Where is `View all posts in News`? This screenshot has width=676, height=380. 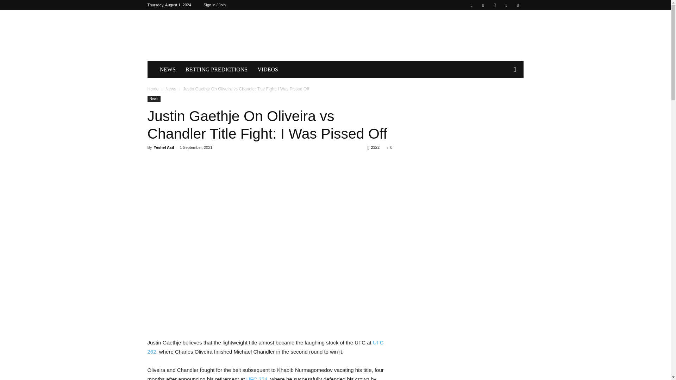 View all posts in News is located at coordinates (170, 89).